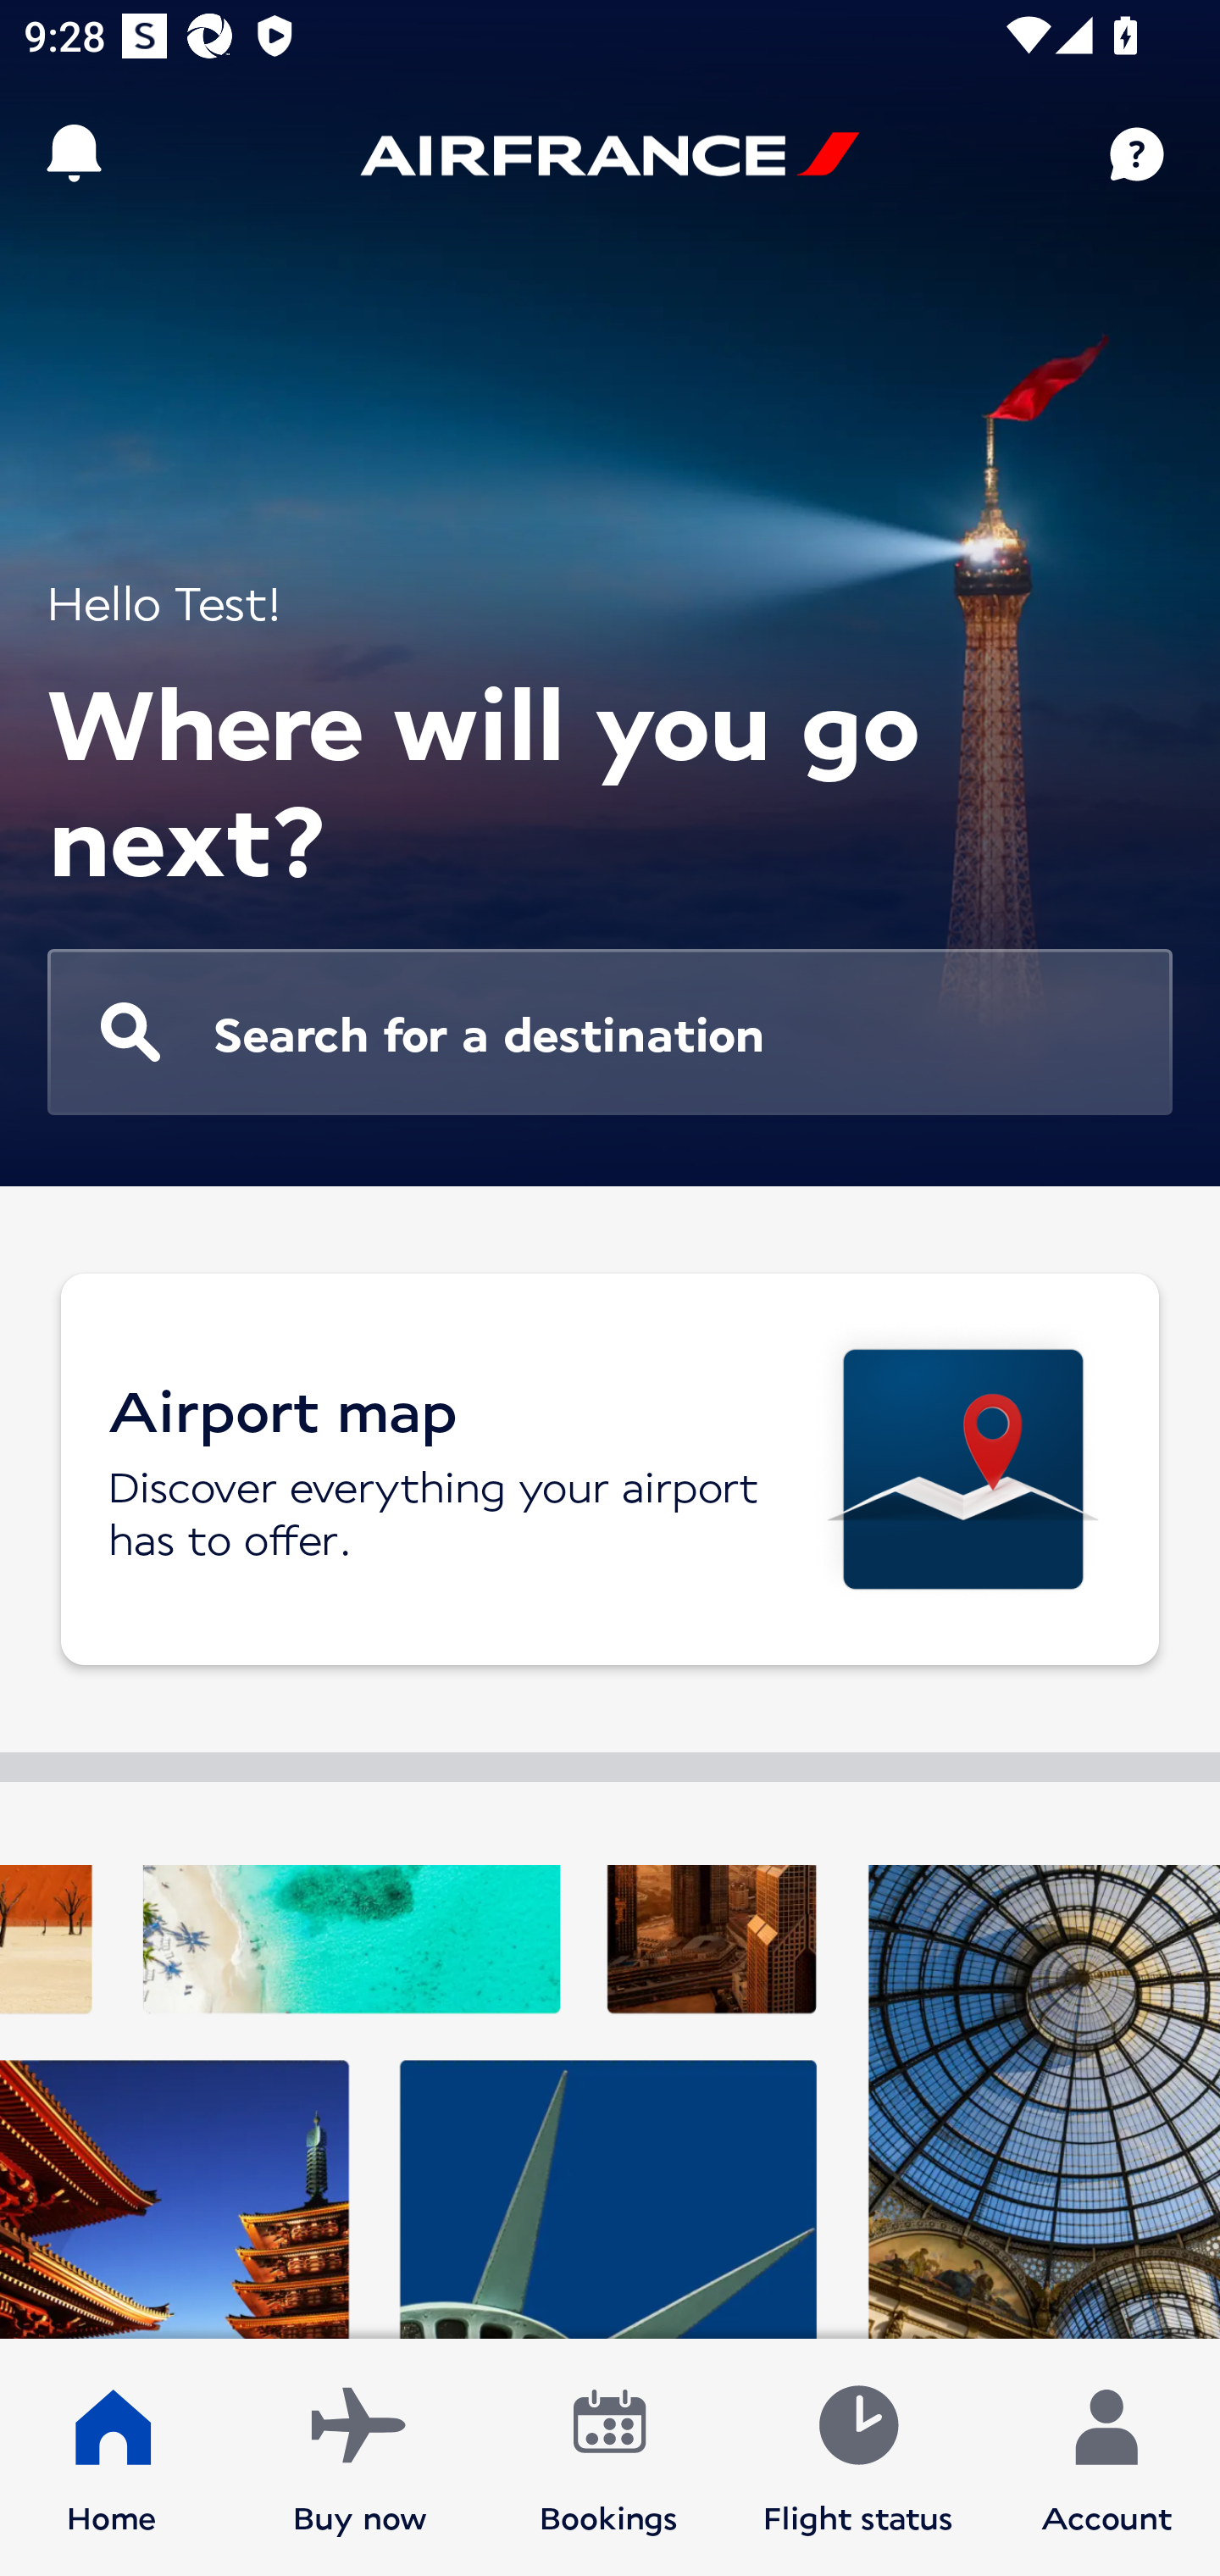 Image resolution: width=1220 pixels, height=2576 pixels. What do you see at coordinates (610, 1031) in the screenshot?
I see `Search for a destination` at bounding box center [610, 1031].